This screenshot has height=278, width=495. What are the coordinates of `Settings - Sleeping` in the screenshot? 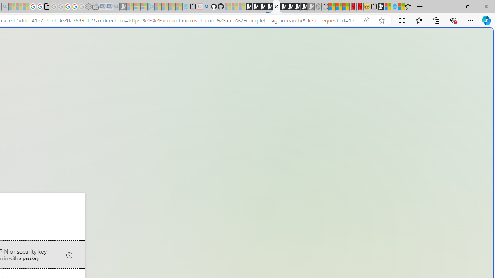 It's located at (88, 7).